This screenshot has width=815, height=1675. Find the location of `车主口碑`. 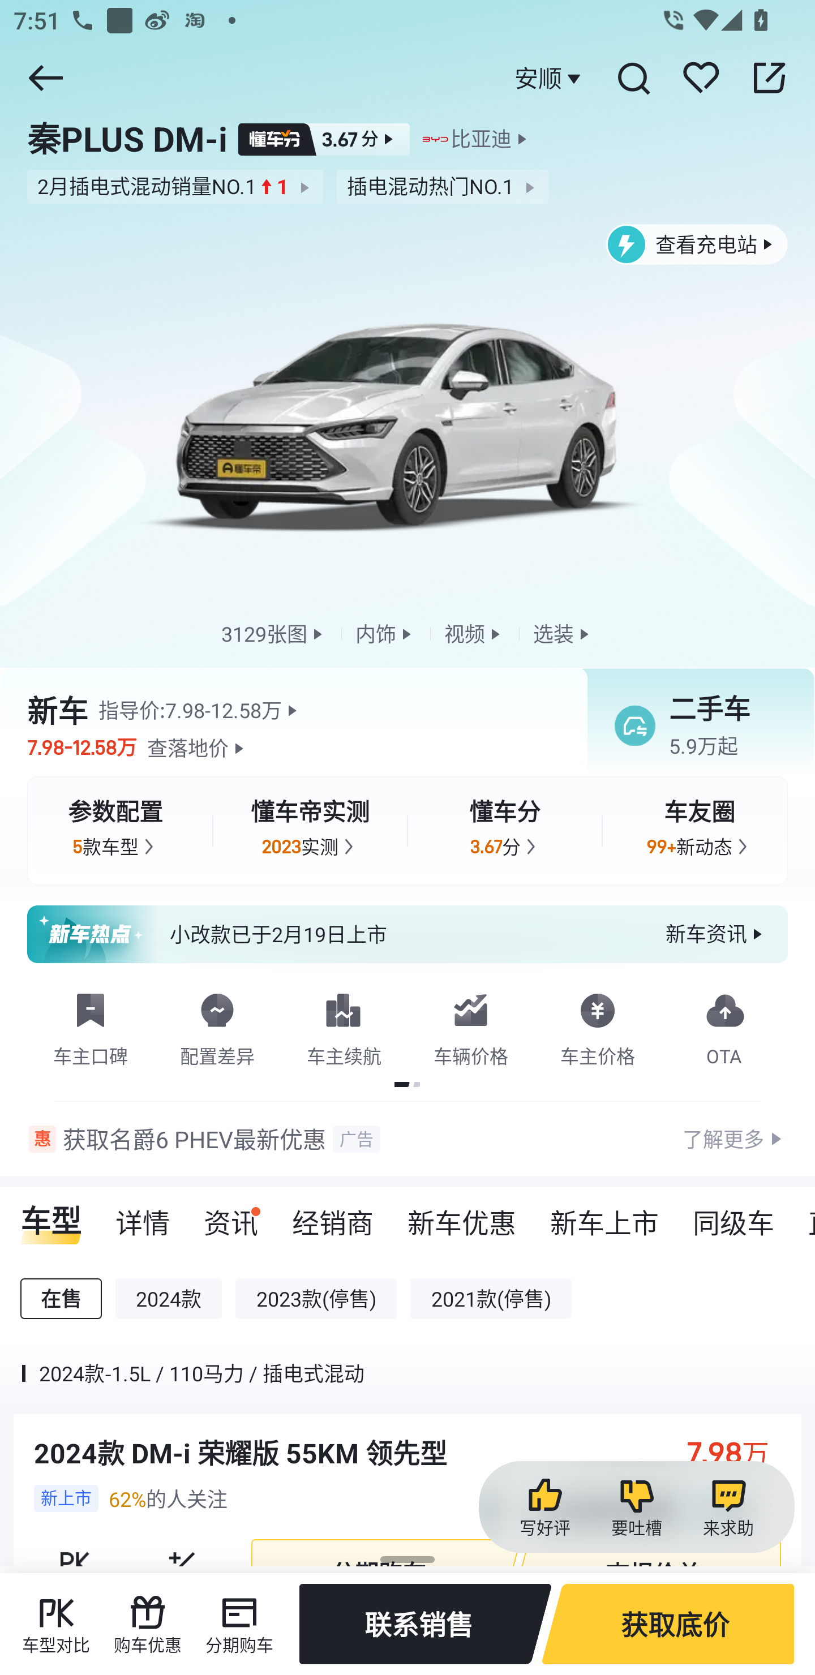

车主口碑 is located at coordinates (91, 1025).